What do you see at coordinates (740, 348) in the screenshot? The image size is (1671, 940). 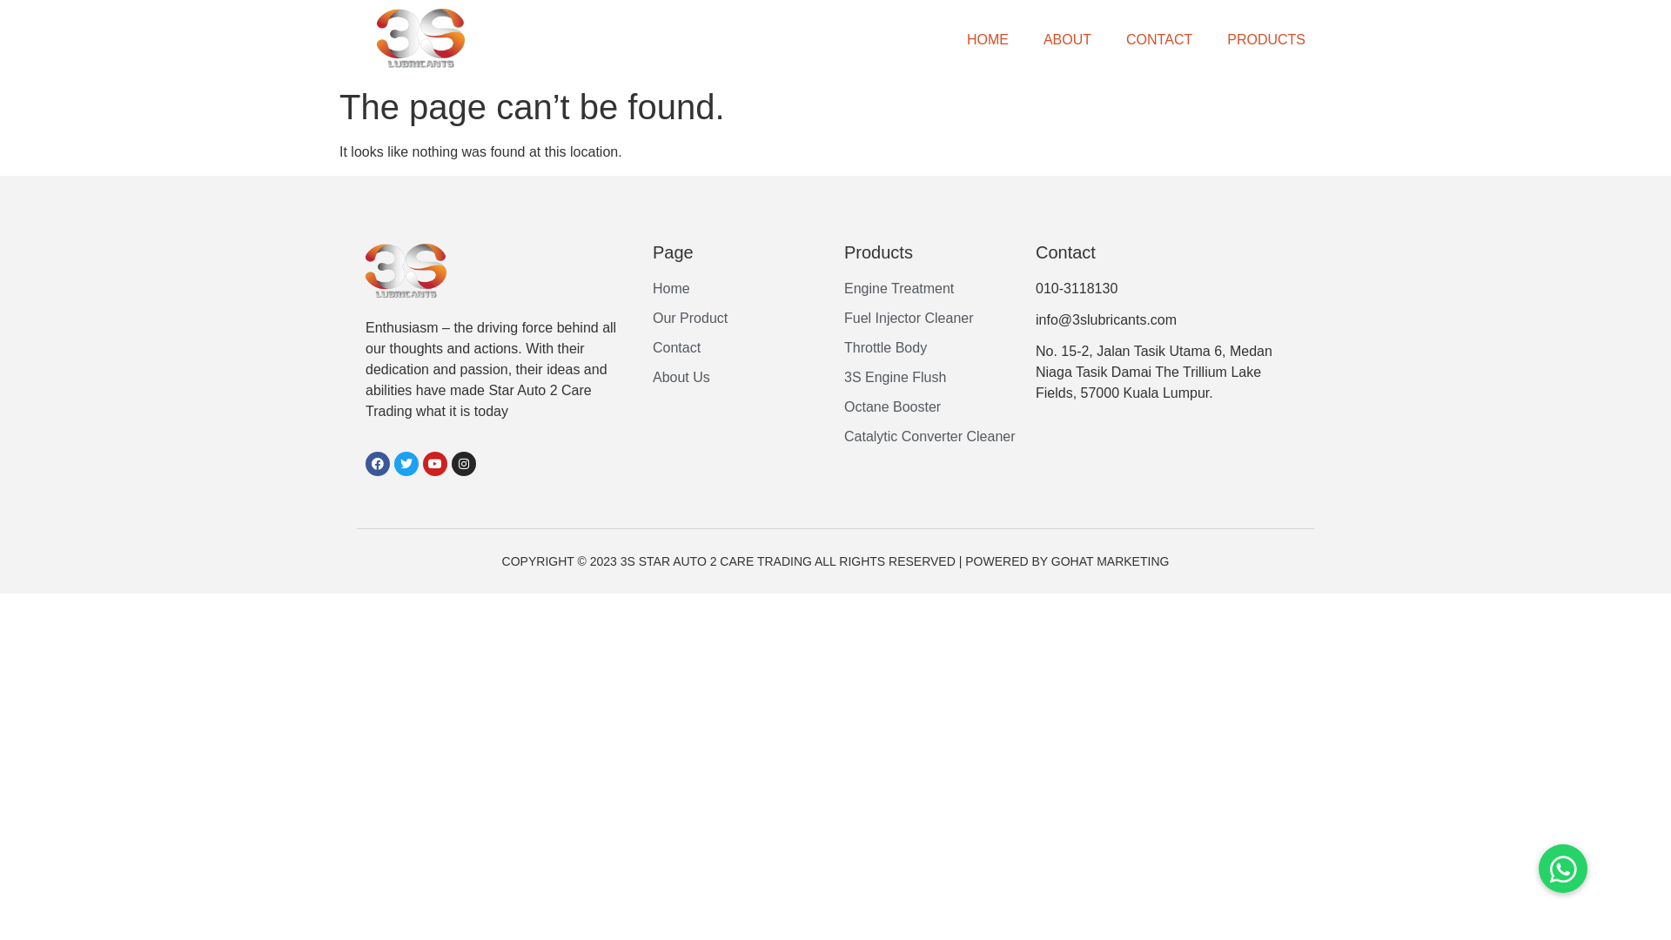 I see `Contact` at bounding box center [740, 348].